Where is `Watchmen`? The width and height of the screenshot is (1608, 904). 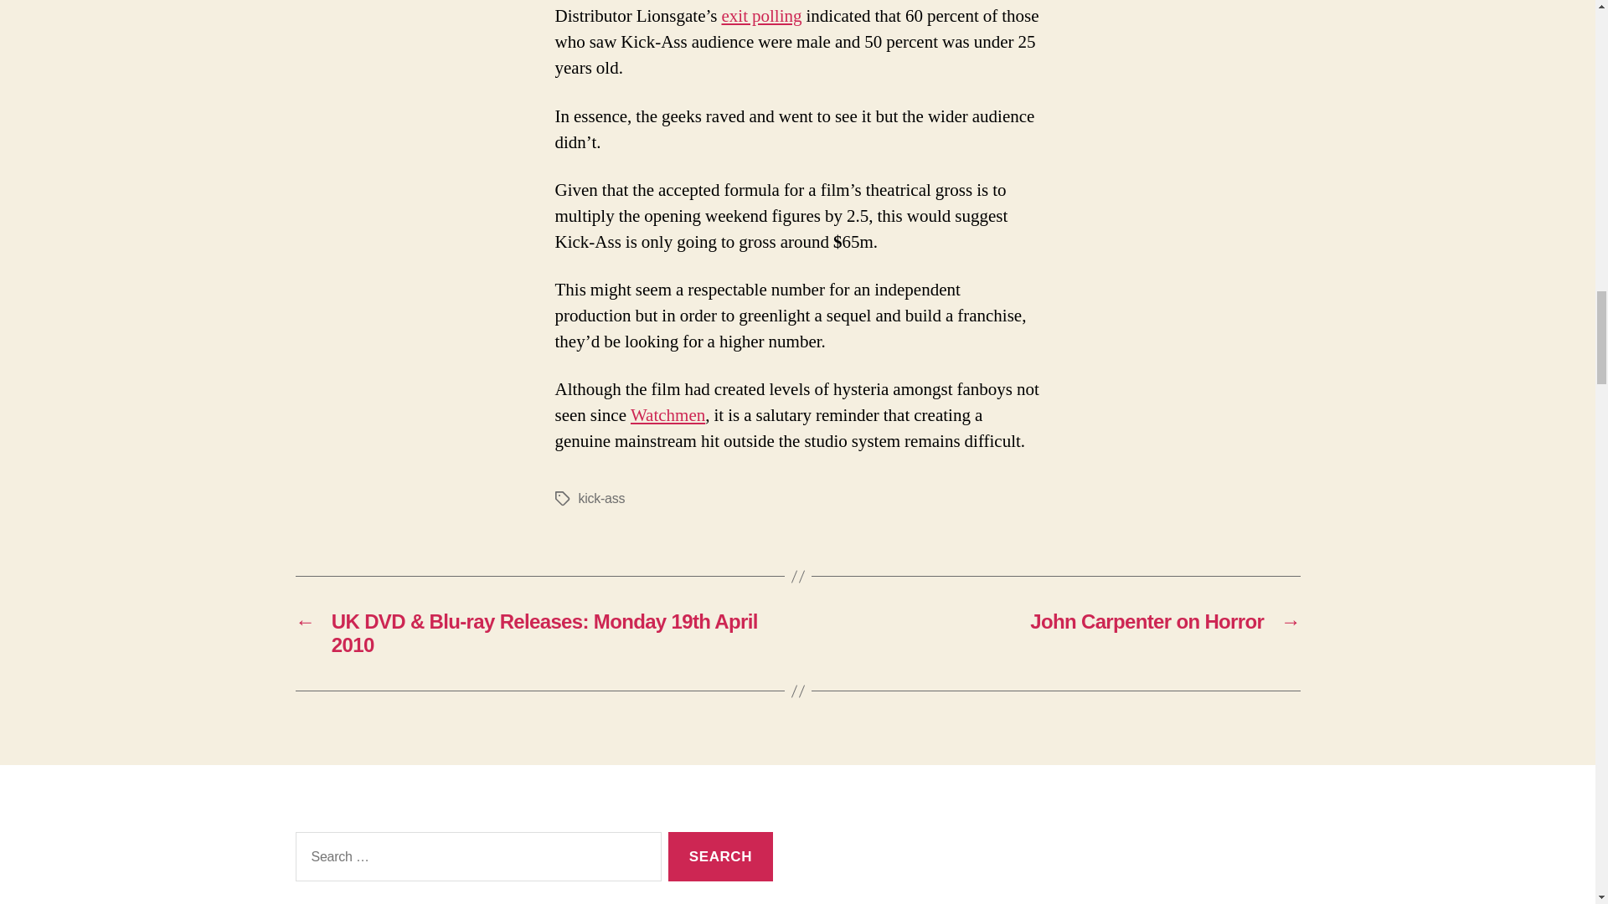
Watchmen is located at coordinates (667, 415).